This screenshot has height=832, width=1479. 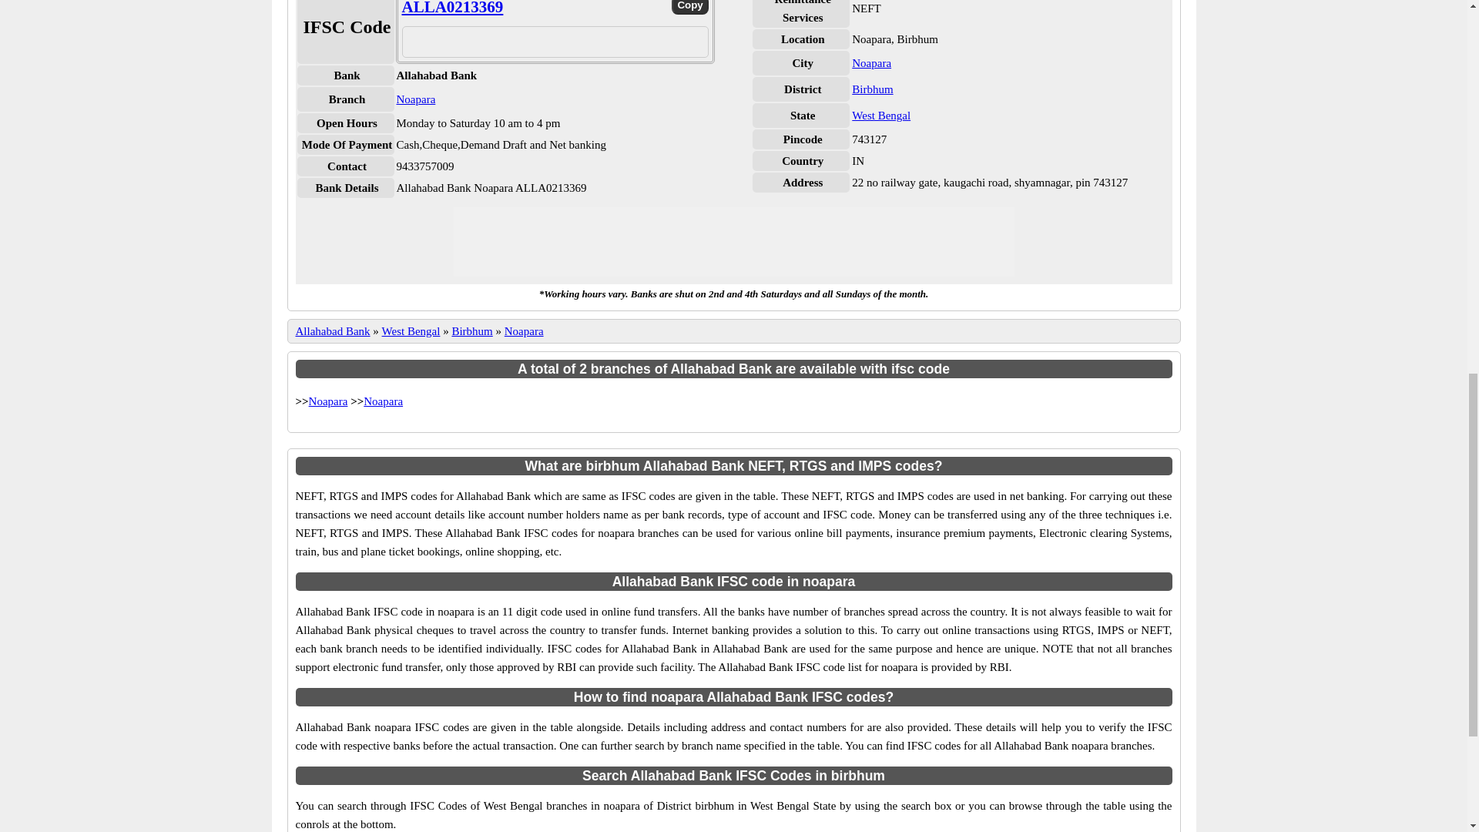 I want to click on West Bengal, so click(x=411, y=331).